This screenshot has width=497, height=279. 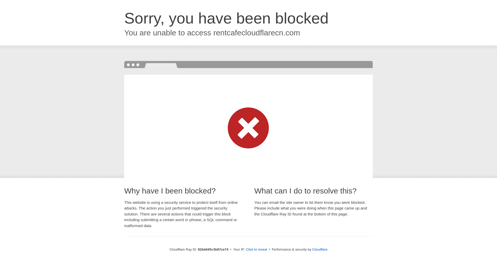 I want to click on Cloudflare, so click(x=320, y=250).